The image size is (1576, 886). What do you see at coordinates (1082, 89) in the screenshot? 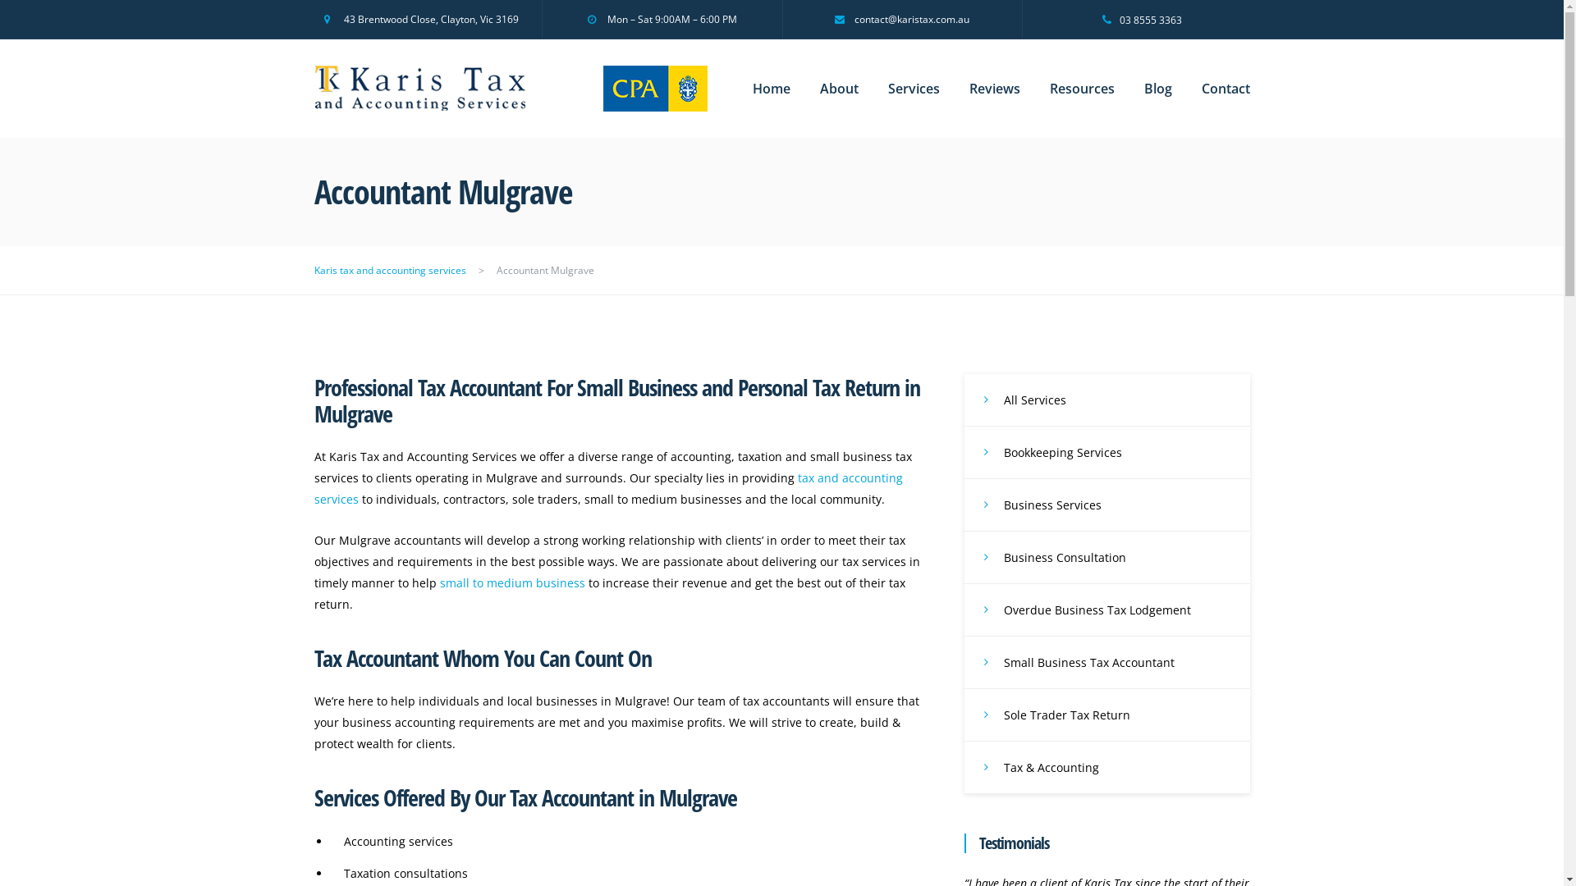
I see `Resources` at bounding box center [1082, 89].